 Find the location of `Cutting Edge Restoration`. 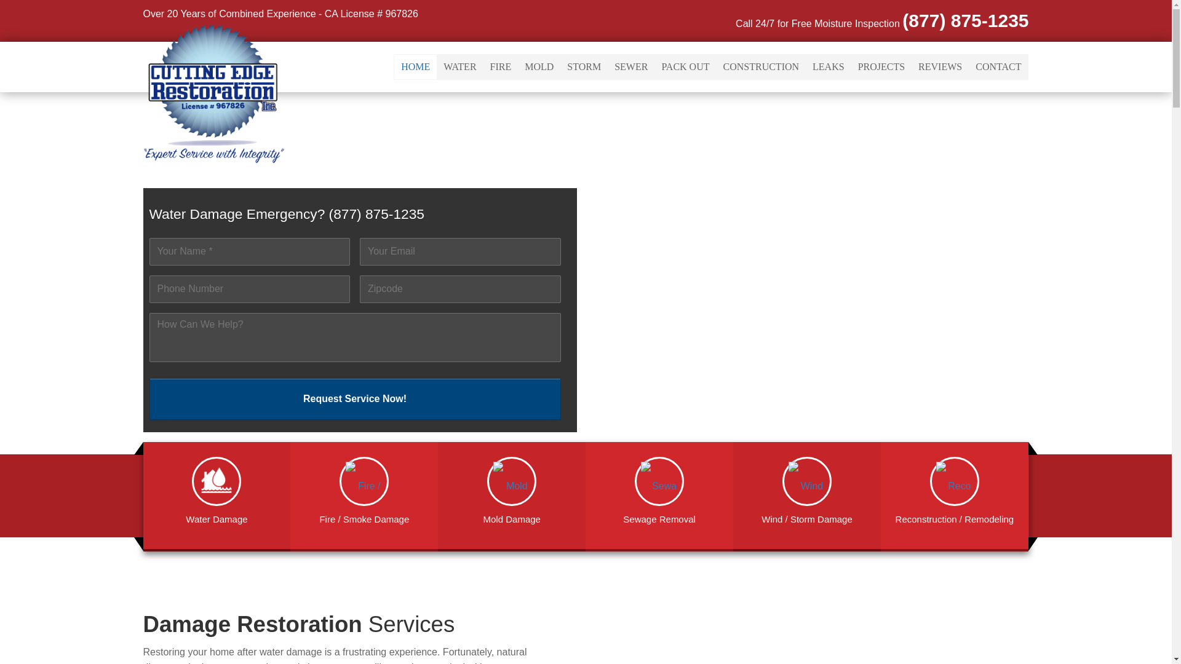

Cutting Edge Restoration is located at coordinates (213, 92).